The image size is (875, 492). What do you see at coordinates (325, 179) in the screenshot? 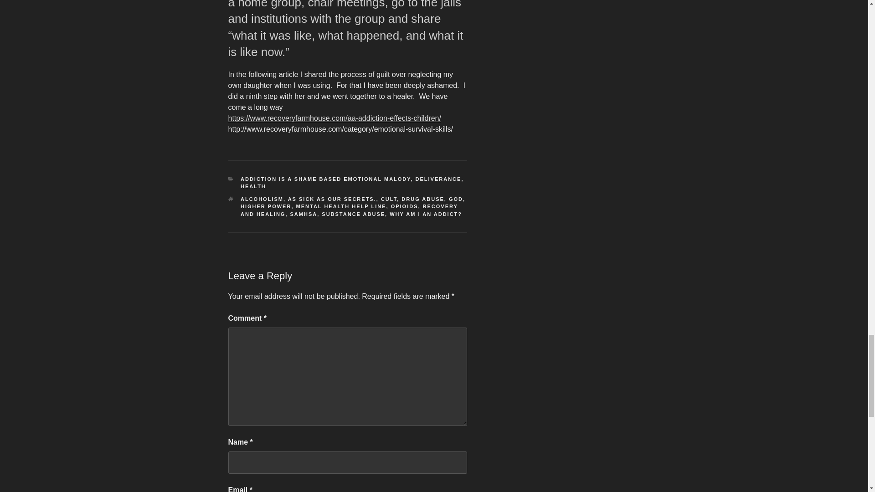
I see `ADDICTION IS A SHAME BASED EMOTIONAL MALODY` at bounding box center [325, 179].